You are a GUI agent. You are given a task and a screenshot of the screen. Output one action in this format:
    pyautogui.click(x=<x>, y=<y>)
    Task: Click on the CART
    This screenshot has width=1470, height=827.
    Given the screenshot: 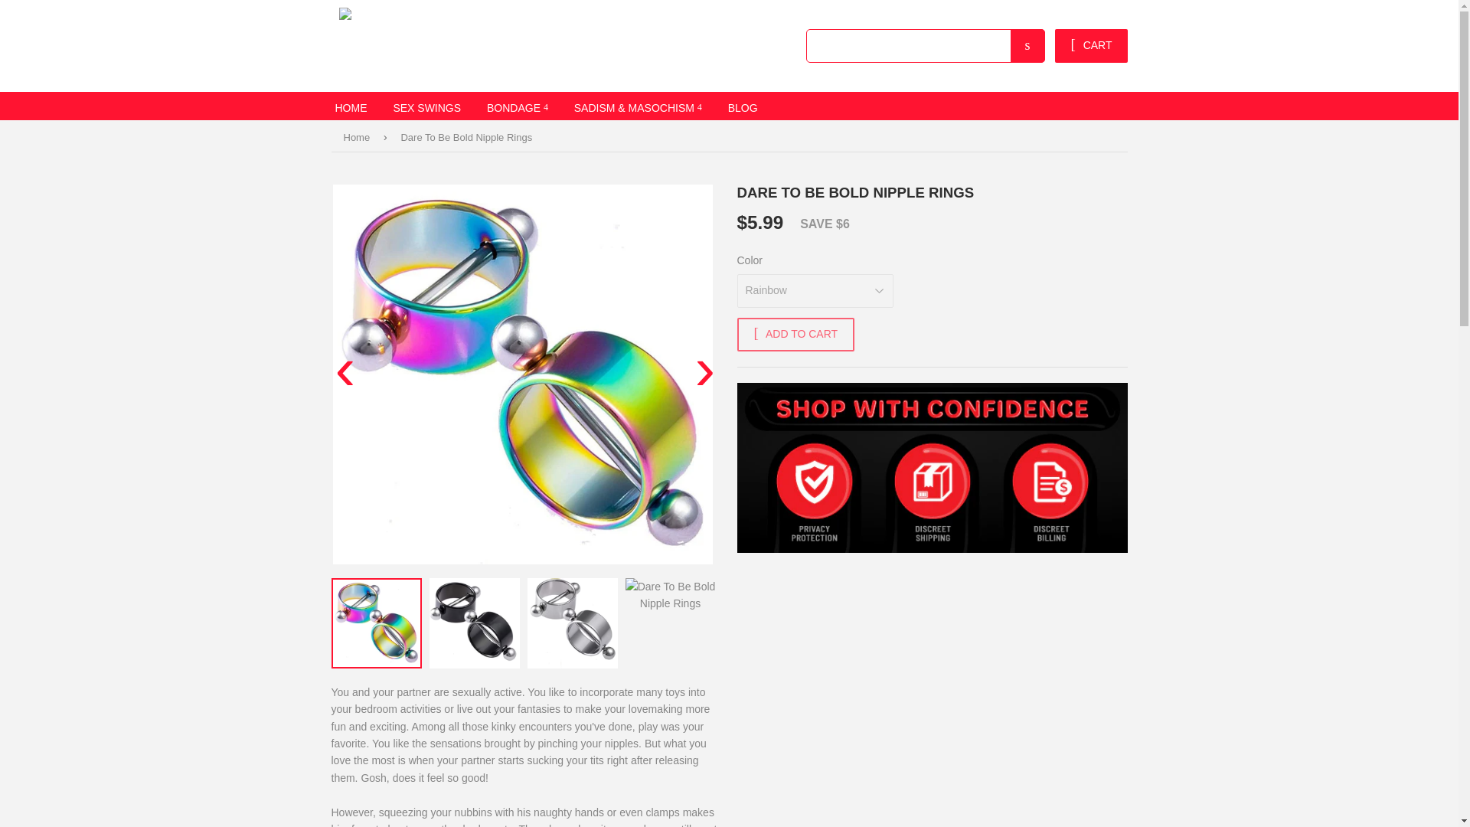 What is the action you would take?
    pyautogui.click(x=1091, y=46)
    